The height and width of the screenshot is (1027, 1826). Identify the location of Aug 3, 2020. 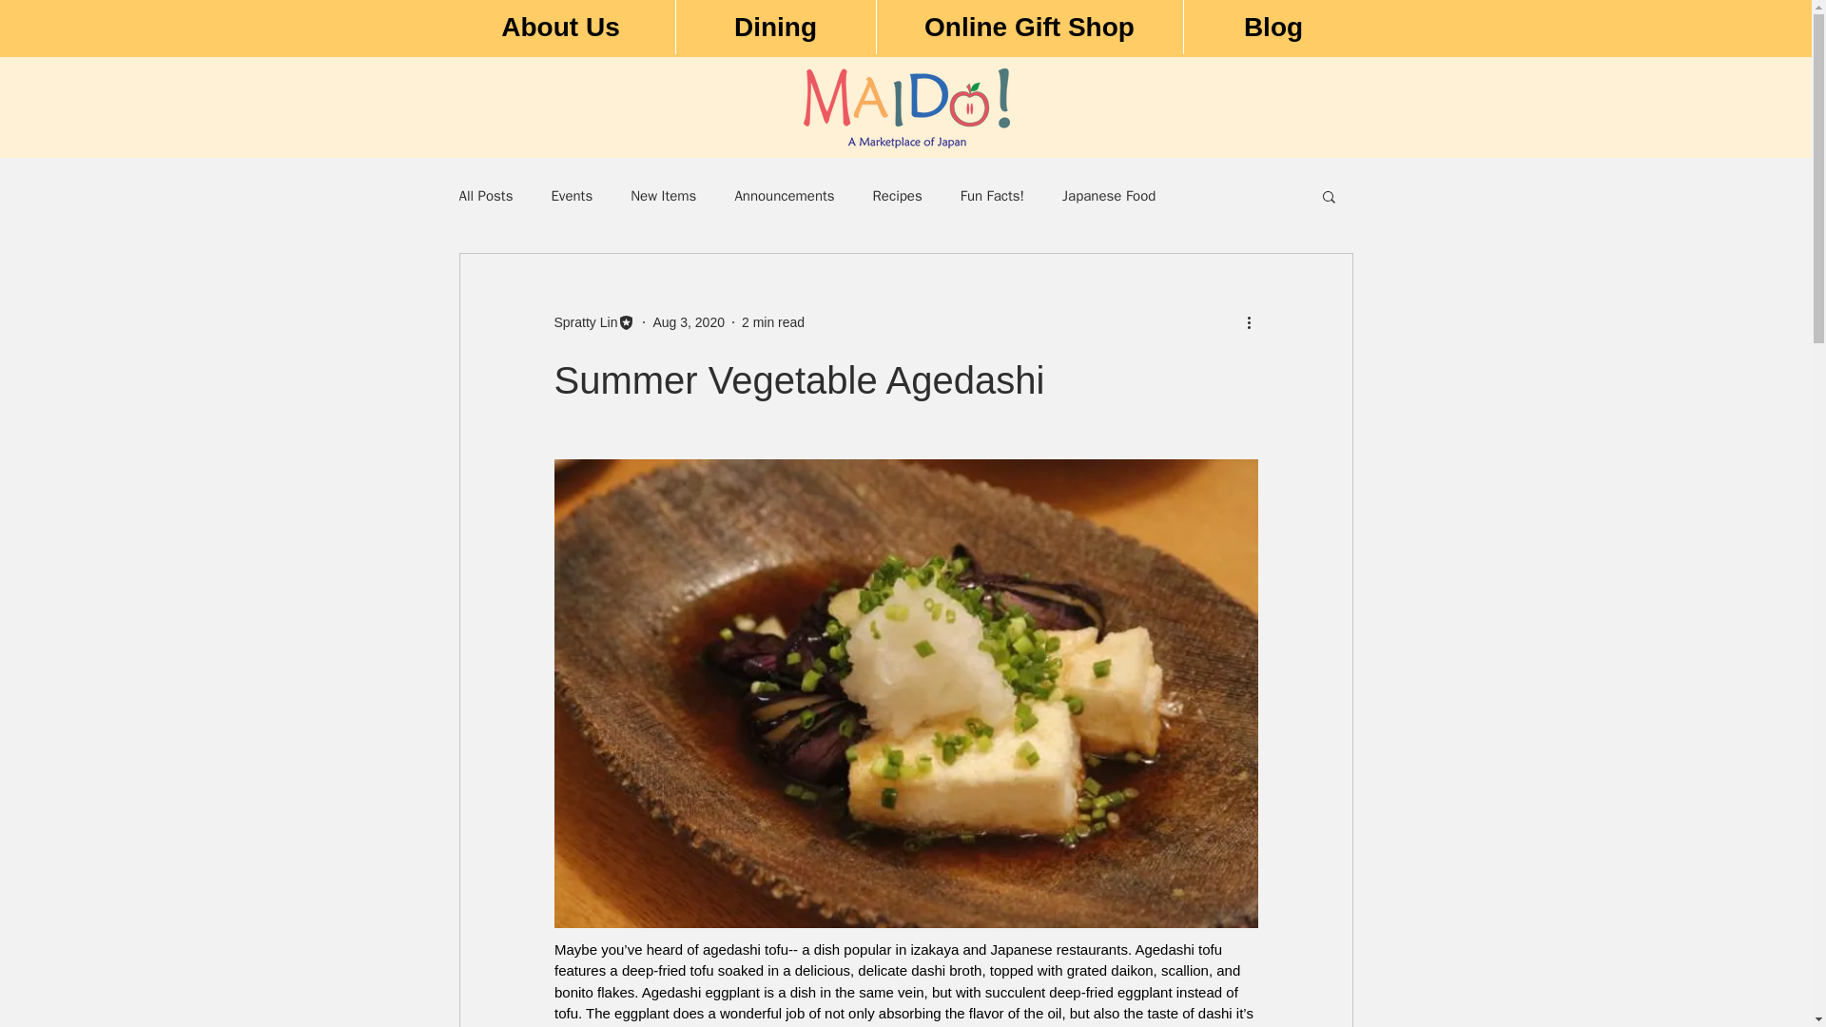
(689, 321).